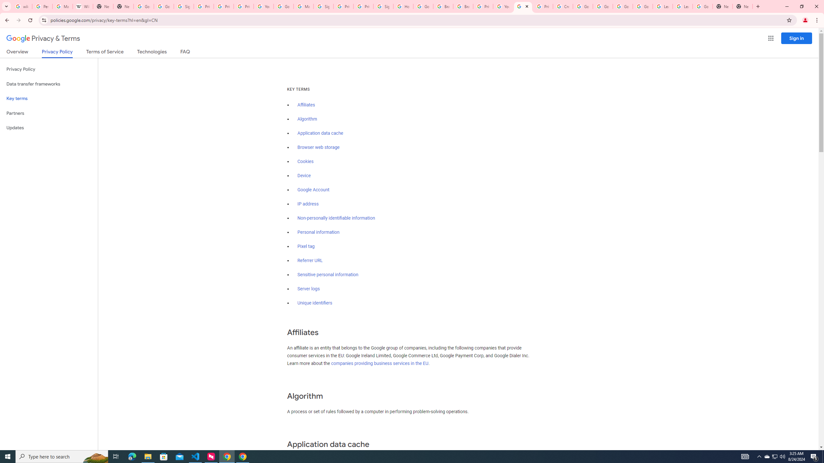  What do you see at coordinates (264, 6) in the screenshot?
I see `YouTube` at bounding box center [264, 6].